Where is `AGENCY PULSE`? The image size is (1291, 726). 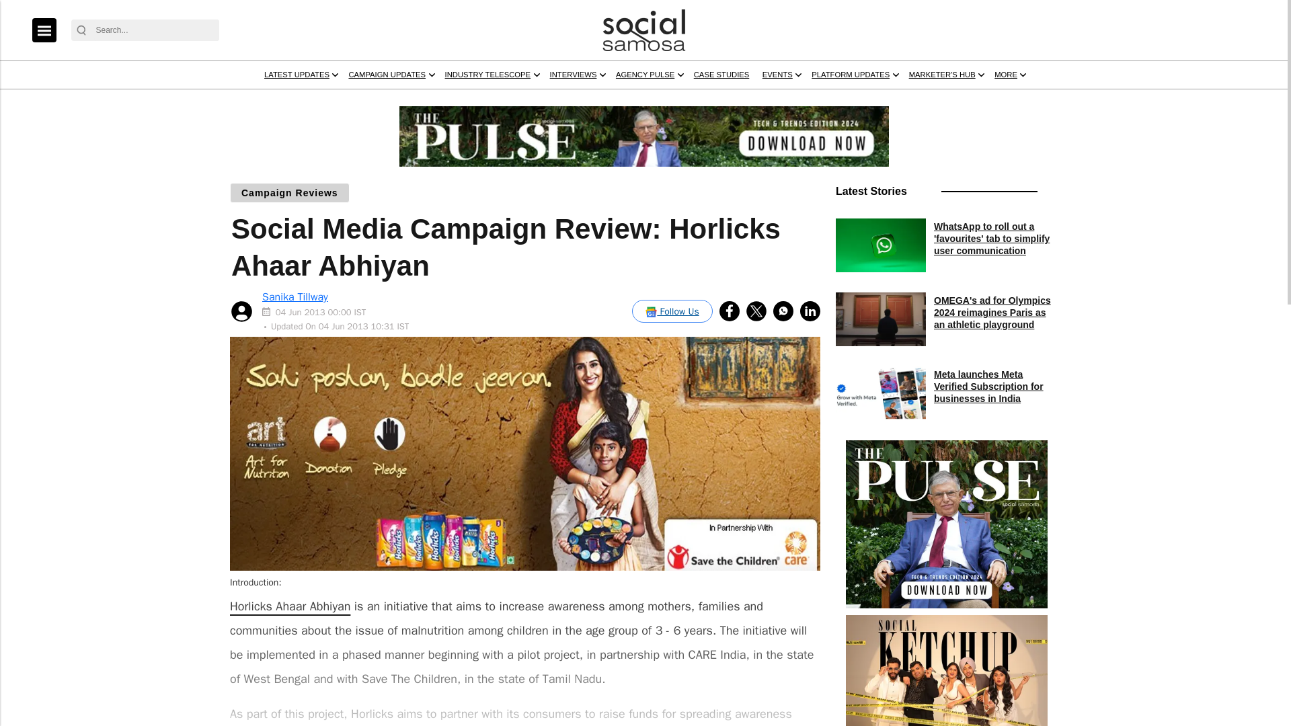
AGENCY PULSE is located at coordinates (859, 100).